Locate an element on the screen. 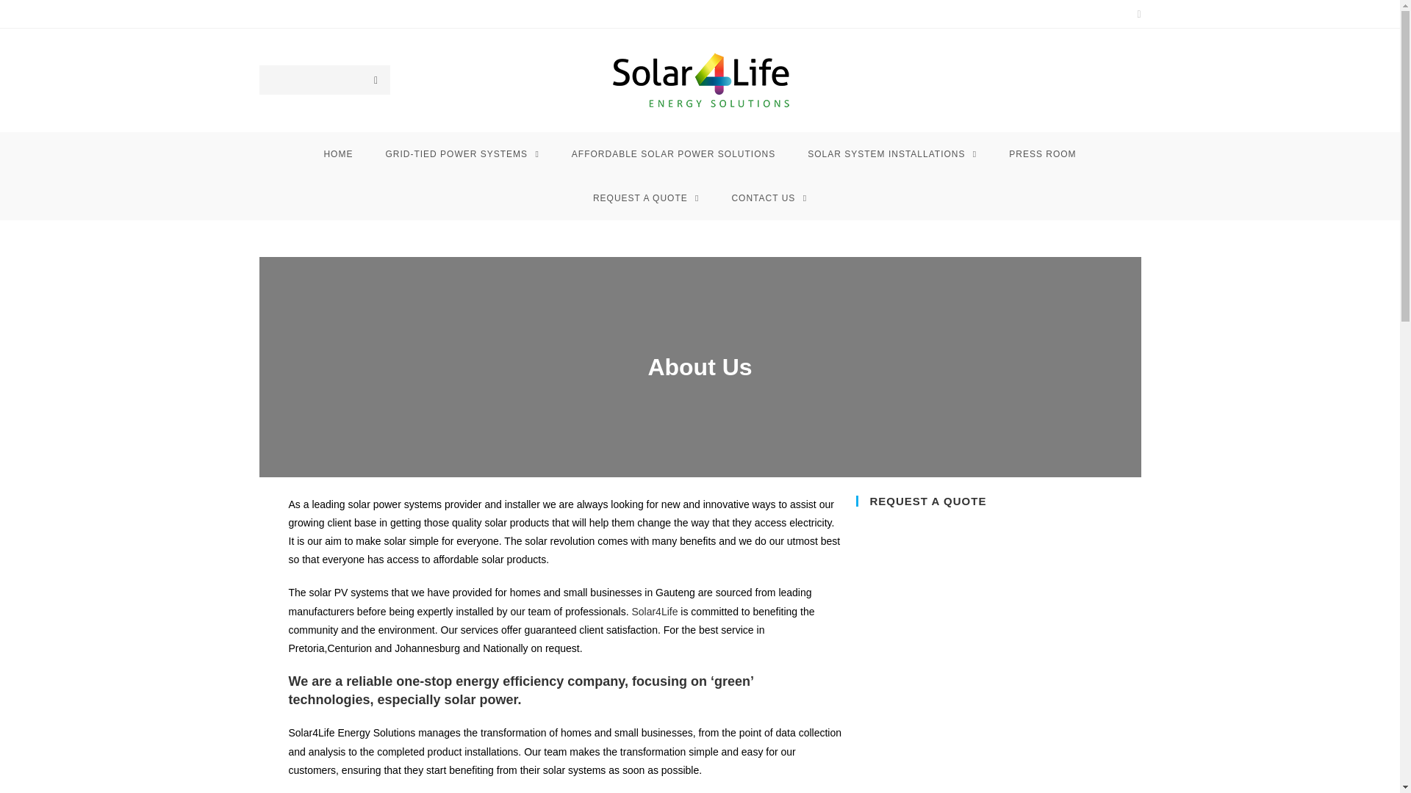  CONTACT US is located at coordinates (769, 198).